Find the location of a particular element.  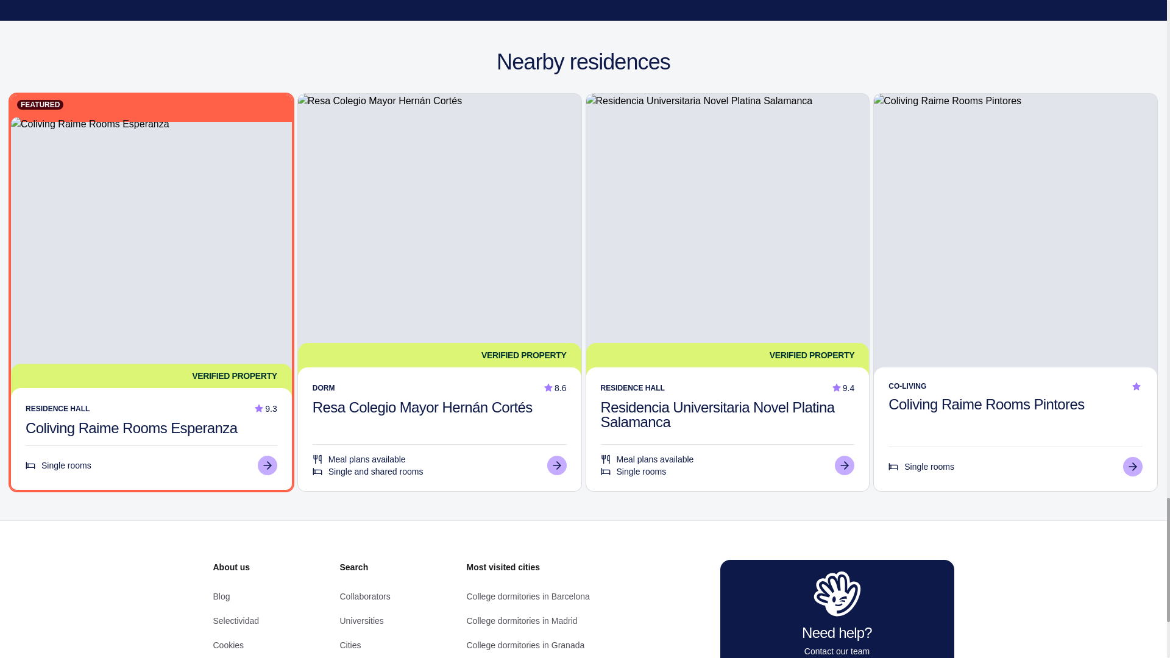

Selectividad is located at coordinates (236, 620).